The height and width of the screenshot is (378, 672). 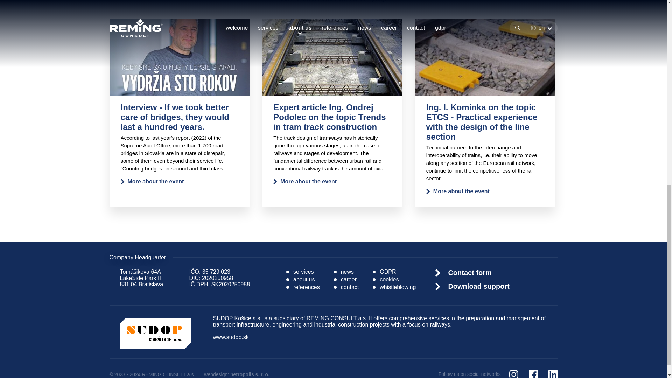 I want to click on More about the event, so click(x=305, y=181).